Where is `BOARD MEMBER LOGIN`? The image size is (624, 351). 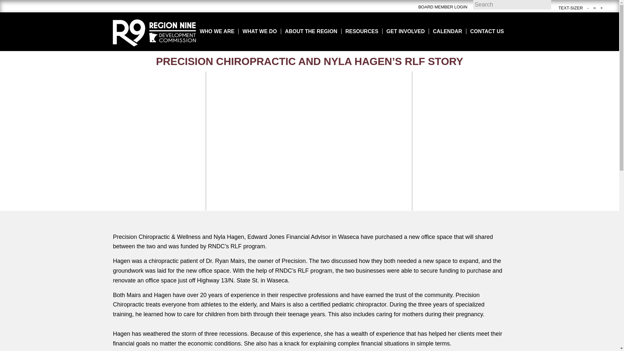
BOARD MEMBER LOGIN is located at coordinates (443, 7).